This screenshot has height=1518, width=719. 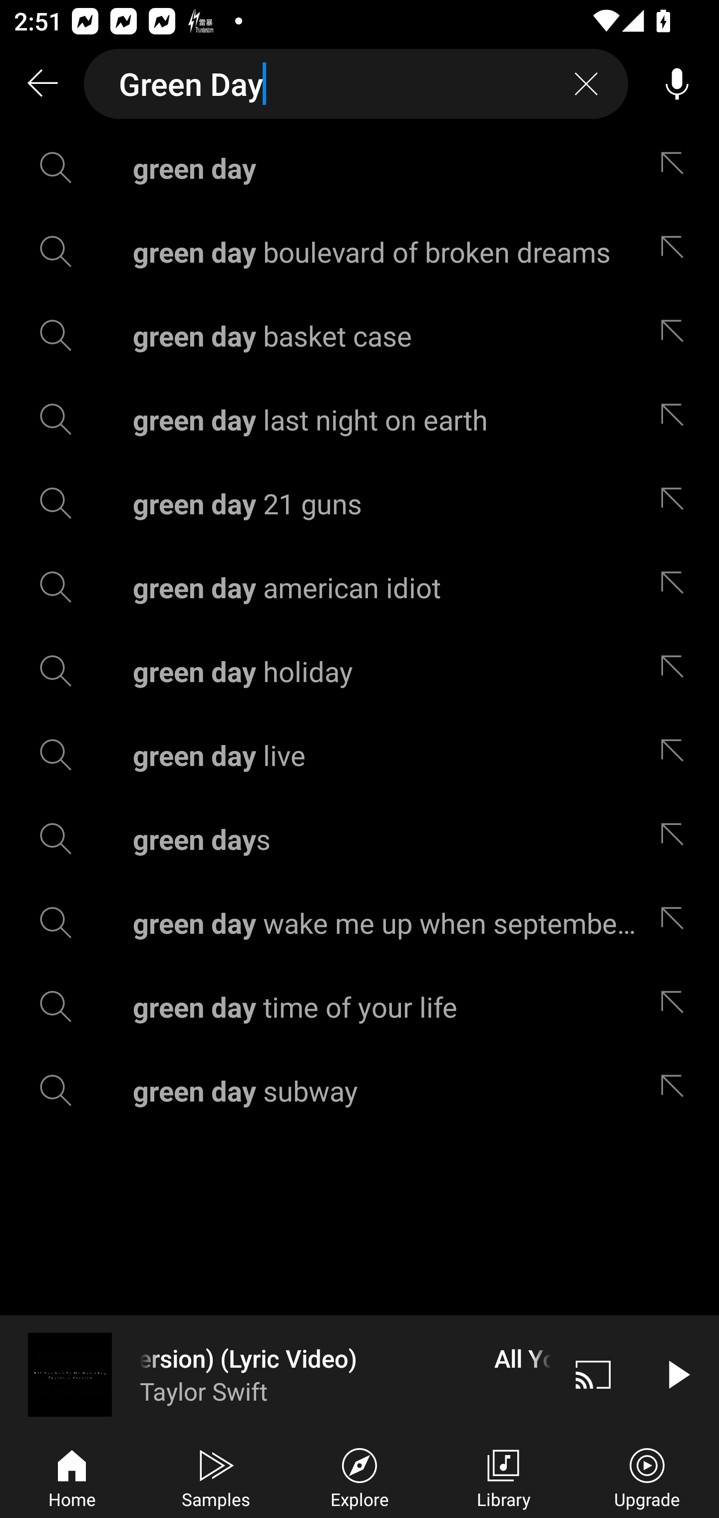 What do you see at coordinates (677, 671) in the screenshot?
I see `Edit suggestion green day holiday` at bounding box center [677, 671].